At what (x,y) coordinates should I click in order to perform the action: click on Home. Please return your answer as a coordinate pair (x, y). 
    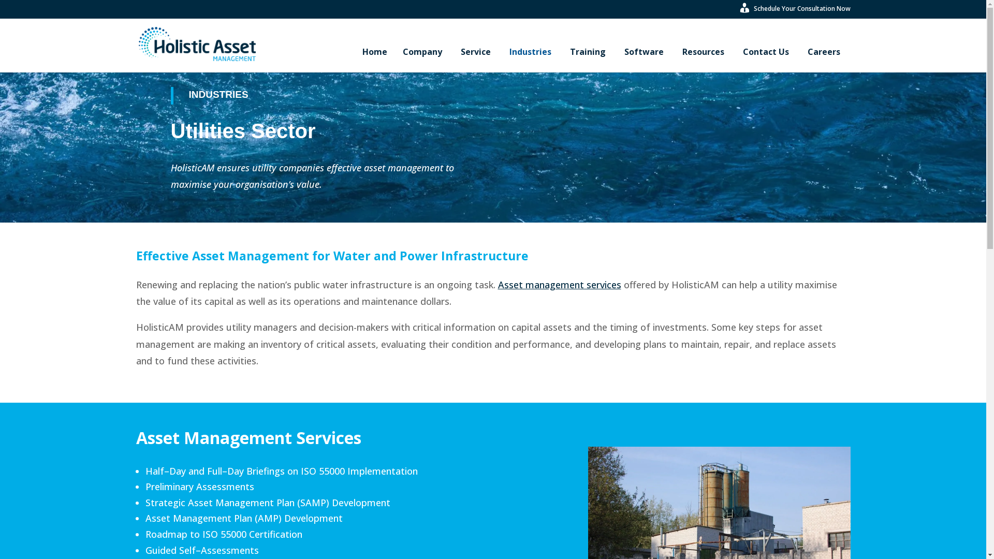
    Looking at the image, I should click on (375, 52).